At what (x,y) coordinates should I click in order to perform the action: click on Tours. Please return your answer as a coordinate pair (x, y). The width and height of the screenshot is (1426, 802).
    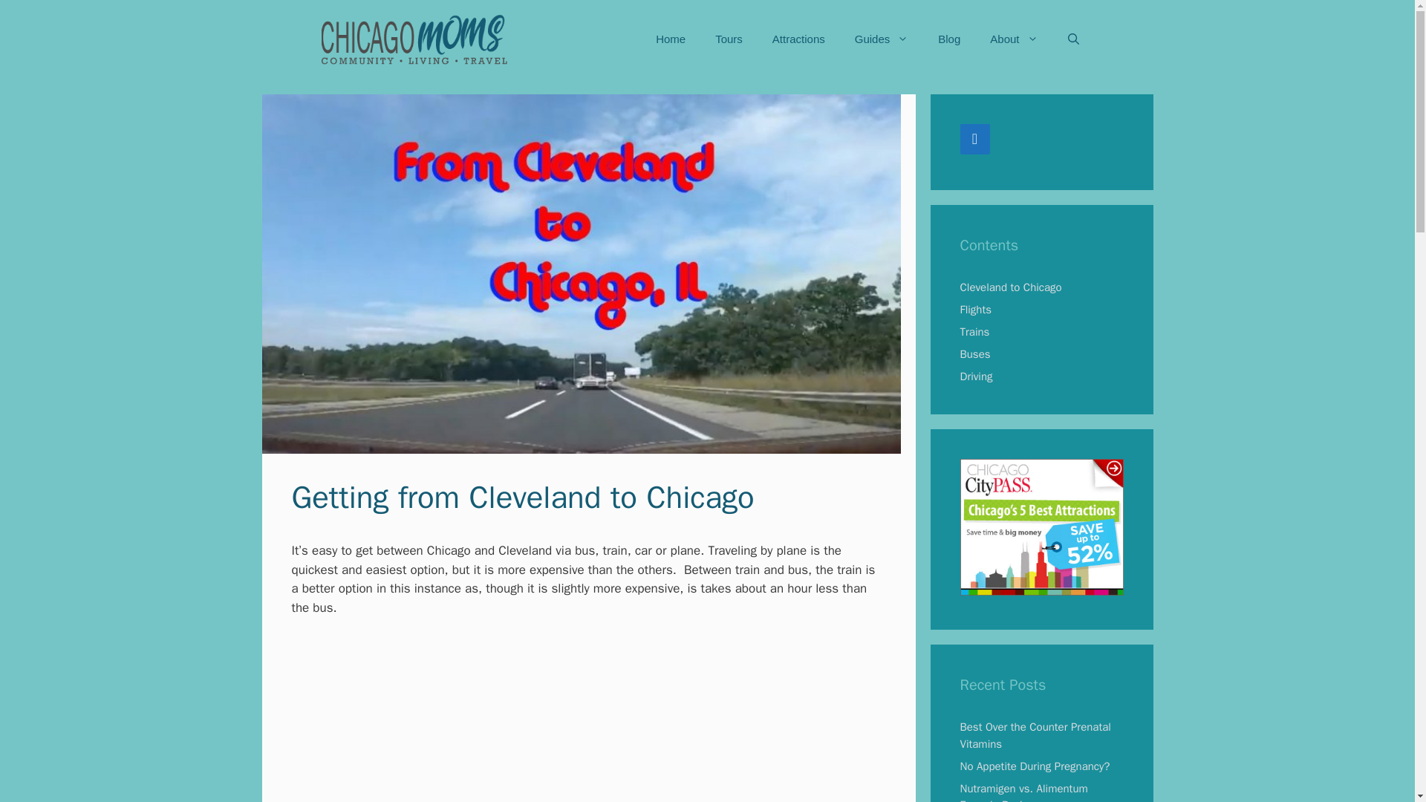
    Looking at the image, I should click on (728, 39).